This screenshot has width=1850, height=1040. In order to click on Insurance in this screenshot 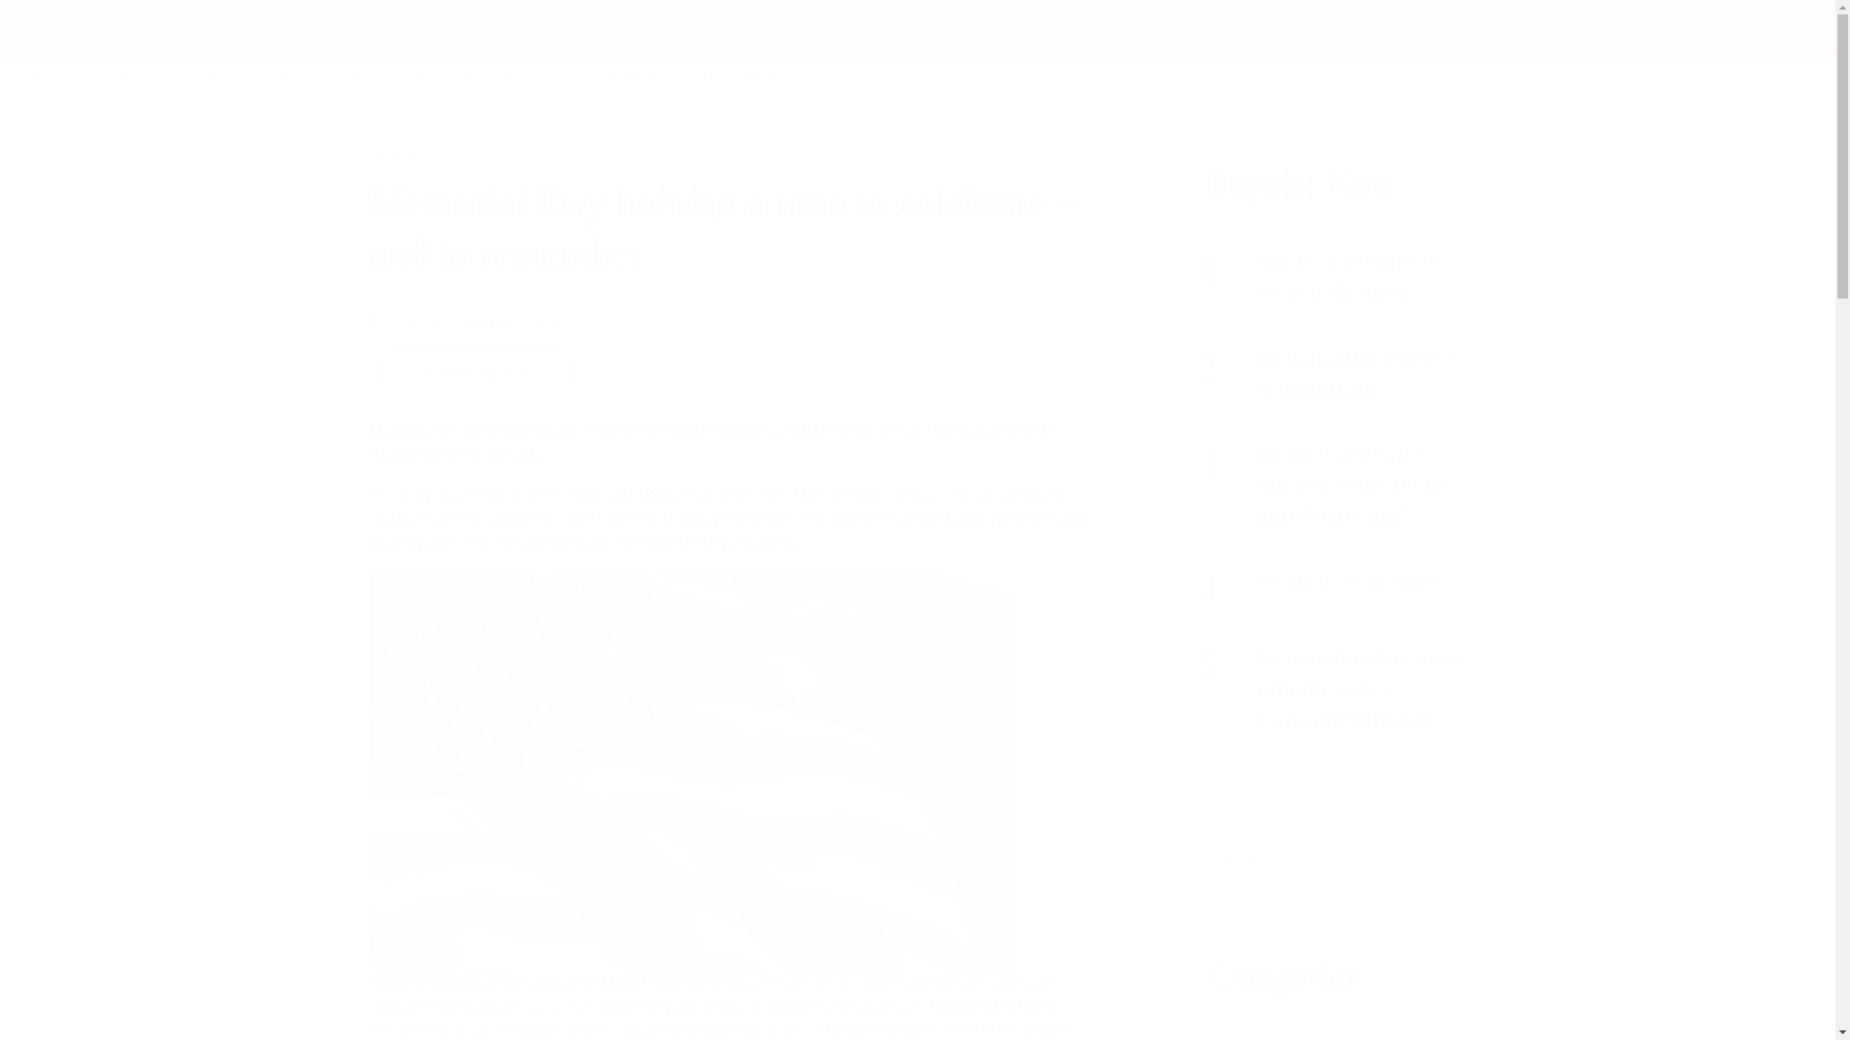, I will do `click(193, 73)`.